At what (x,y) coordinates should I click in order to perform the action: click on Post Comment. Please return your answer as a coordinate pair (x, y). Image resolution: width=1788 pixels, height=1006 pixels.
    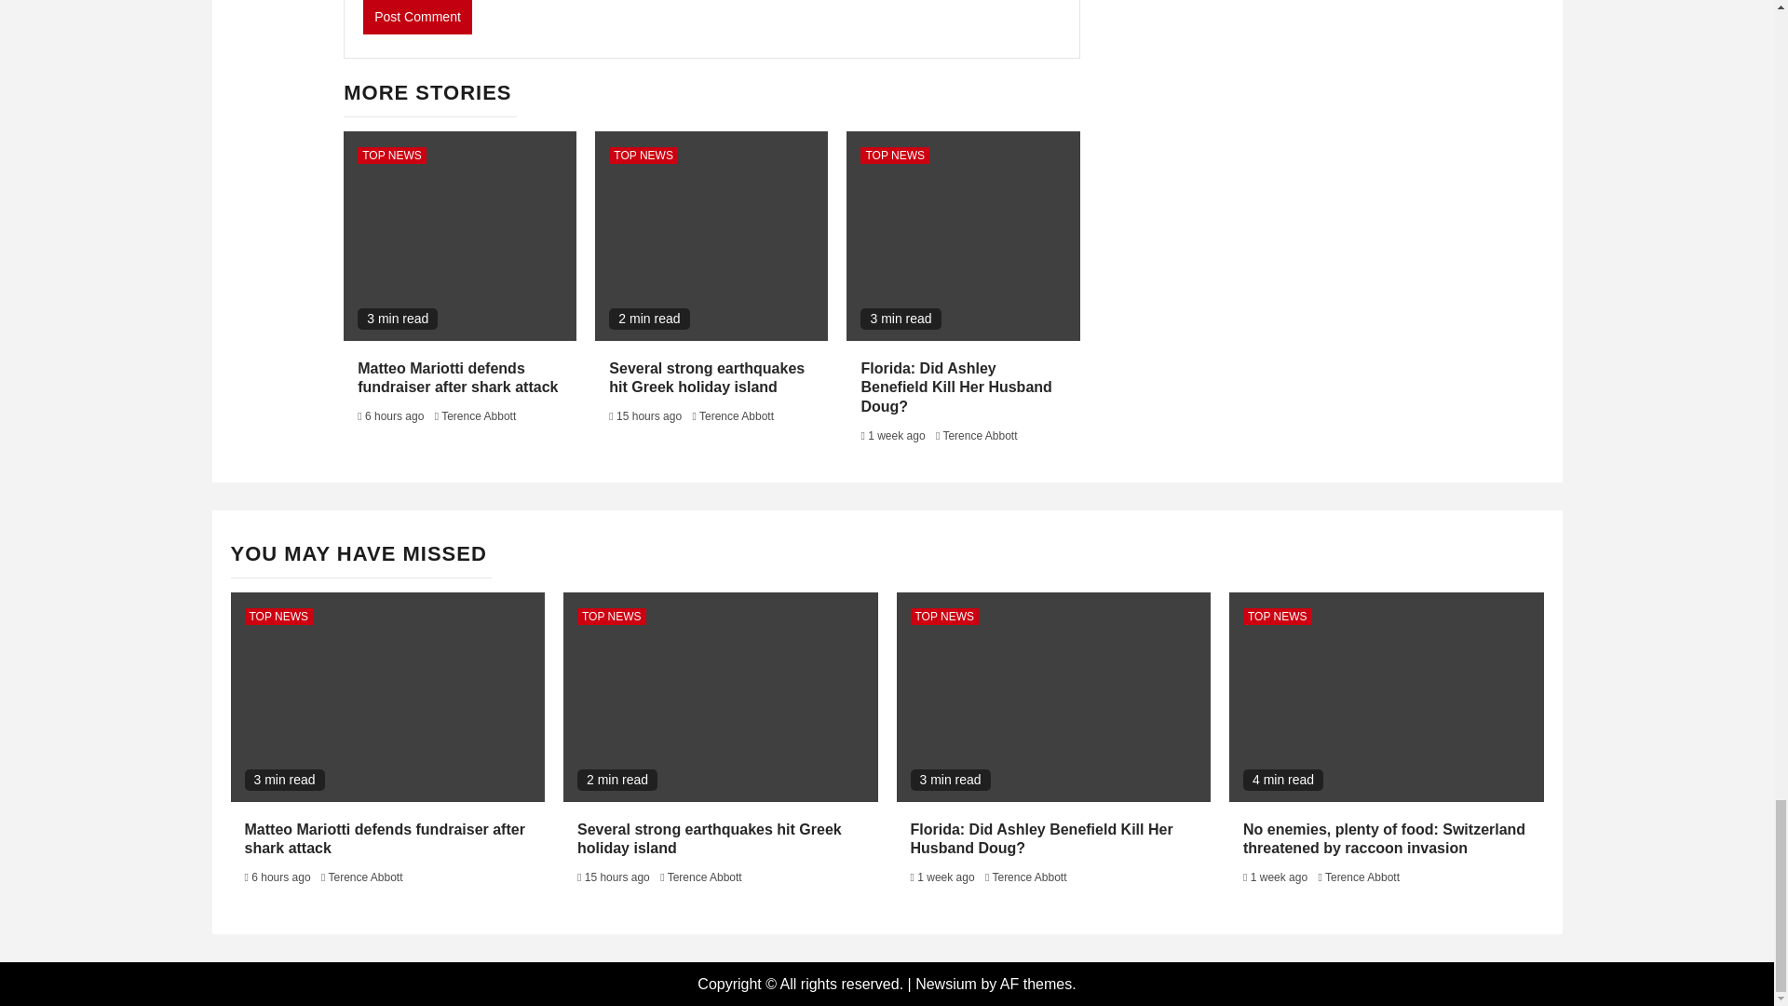
    Looking at the image, I should click on (417, 17).